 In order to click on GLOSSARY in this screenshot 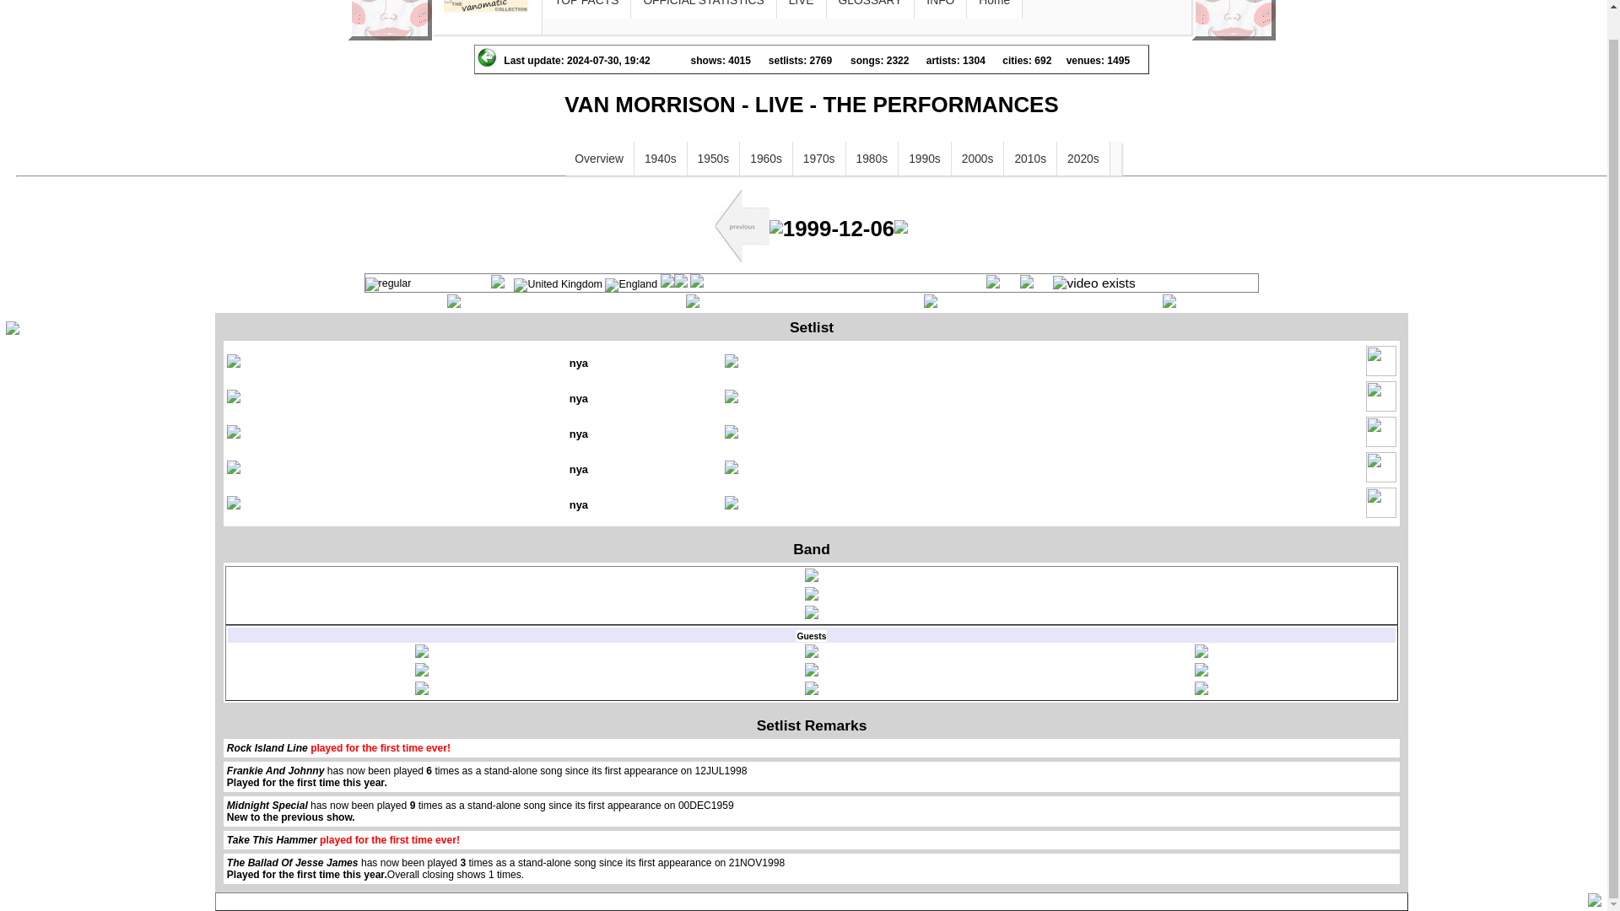, I will do `click(871, 8)`.